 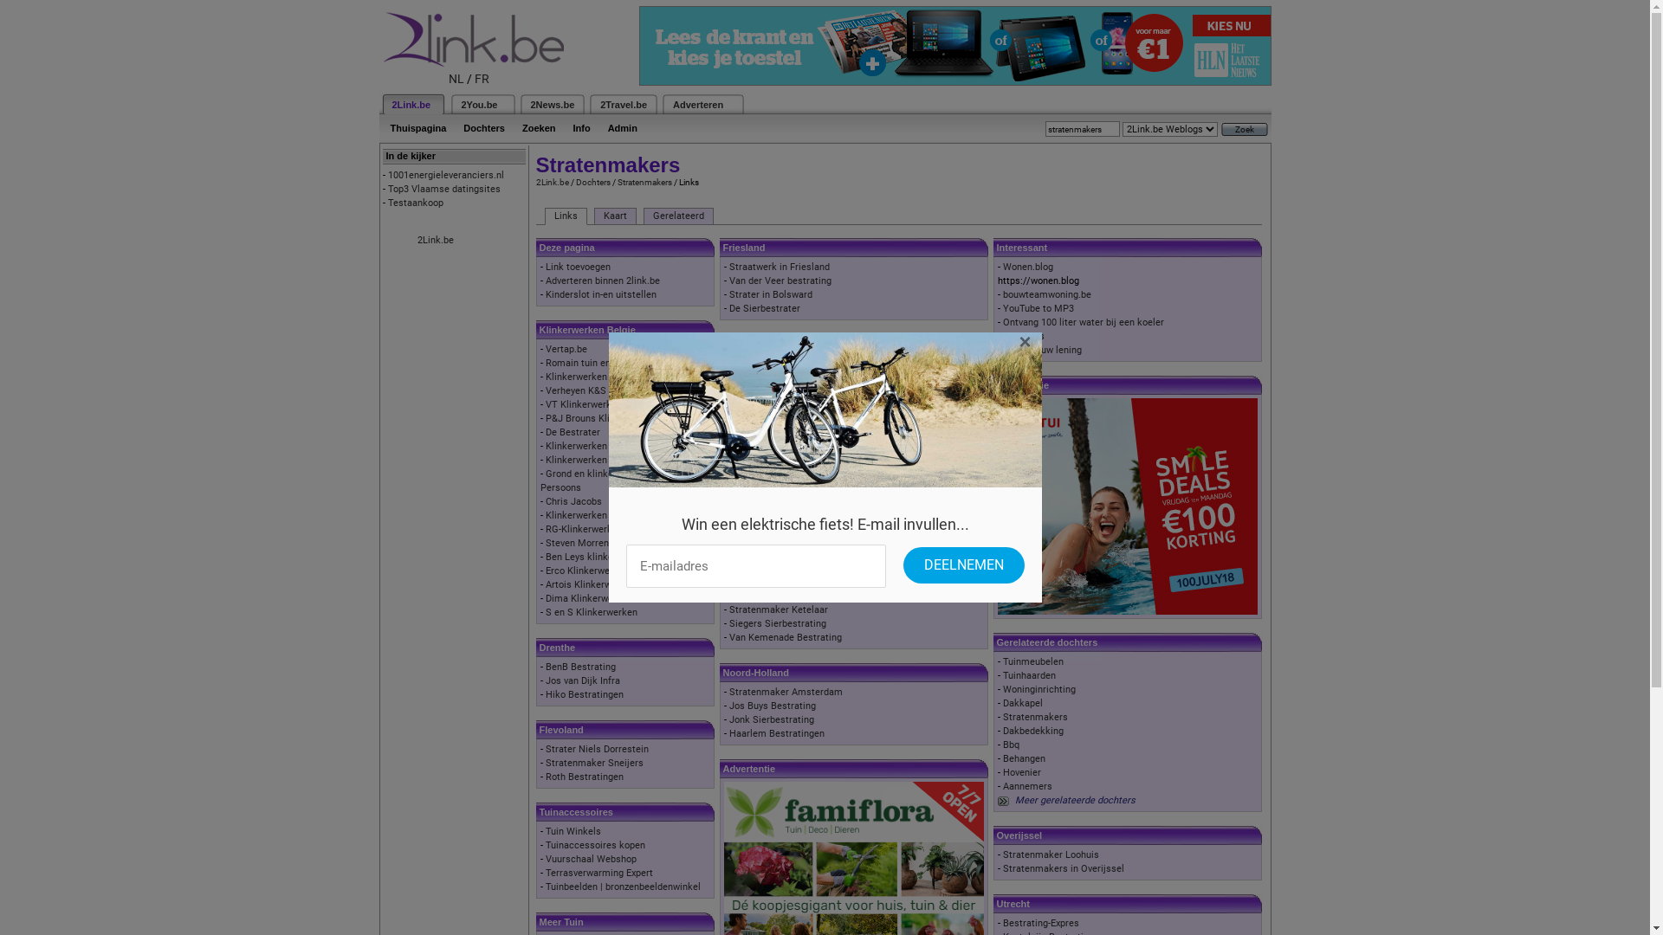 I want to click on Stratenmaker Amsterdam, so click(x=786, y=693).